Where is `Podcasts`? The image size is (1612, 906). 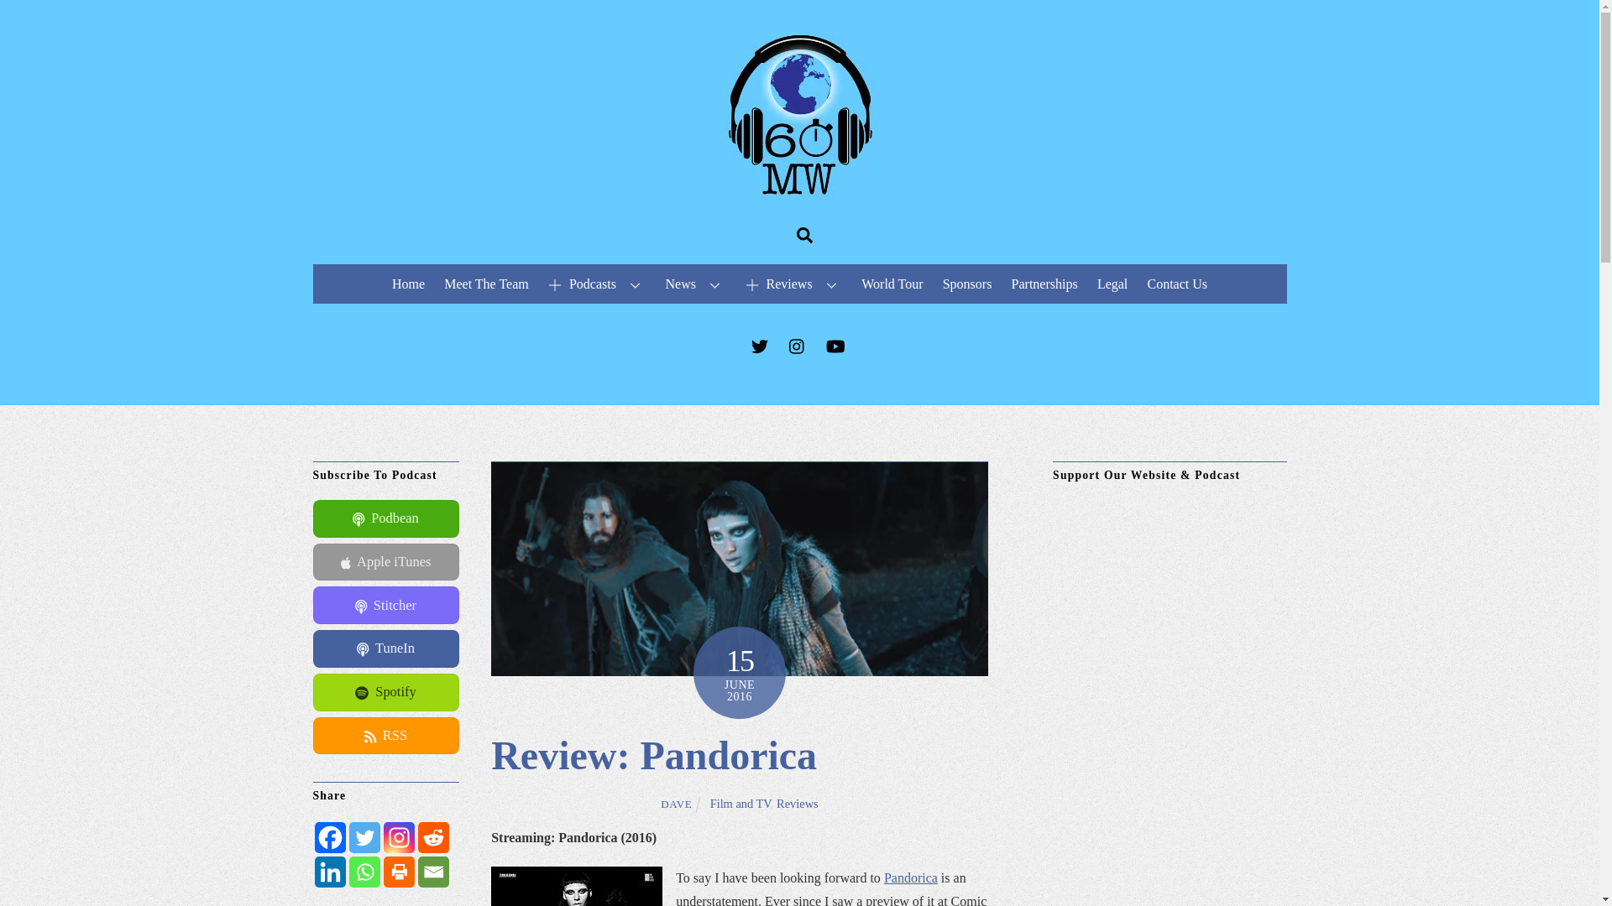
Podcasts is located at coordinates (597, 284).